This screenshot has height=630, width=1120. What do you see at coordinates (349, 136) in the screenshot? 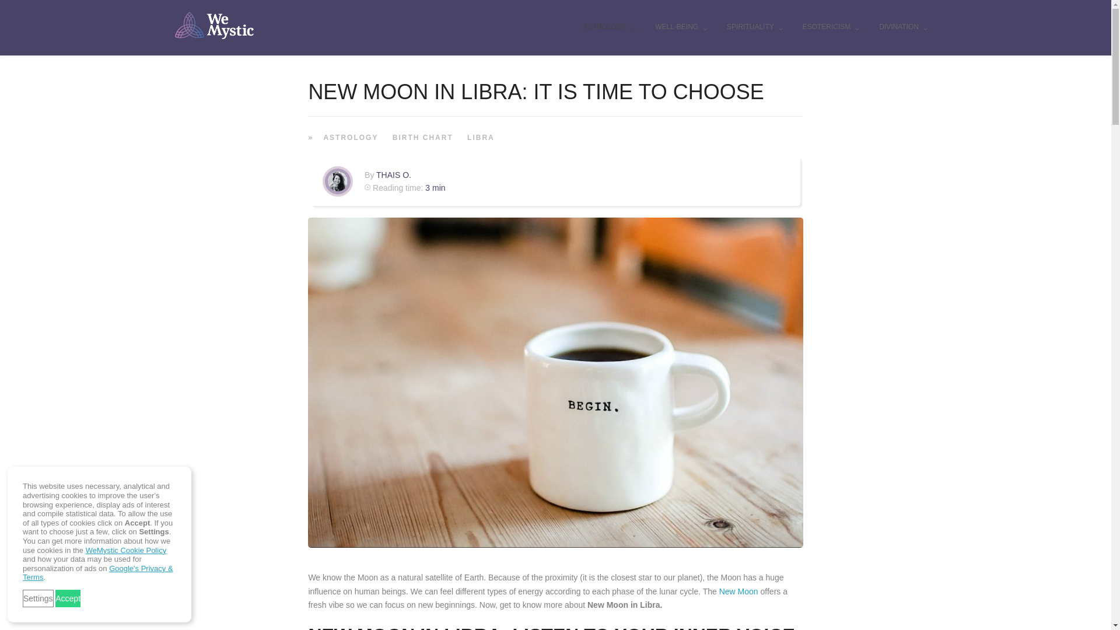
I see `ASTROLOGY` at bounding box center [349, 136].